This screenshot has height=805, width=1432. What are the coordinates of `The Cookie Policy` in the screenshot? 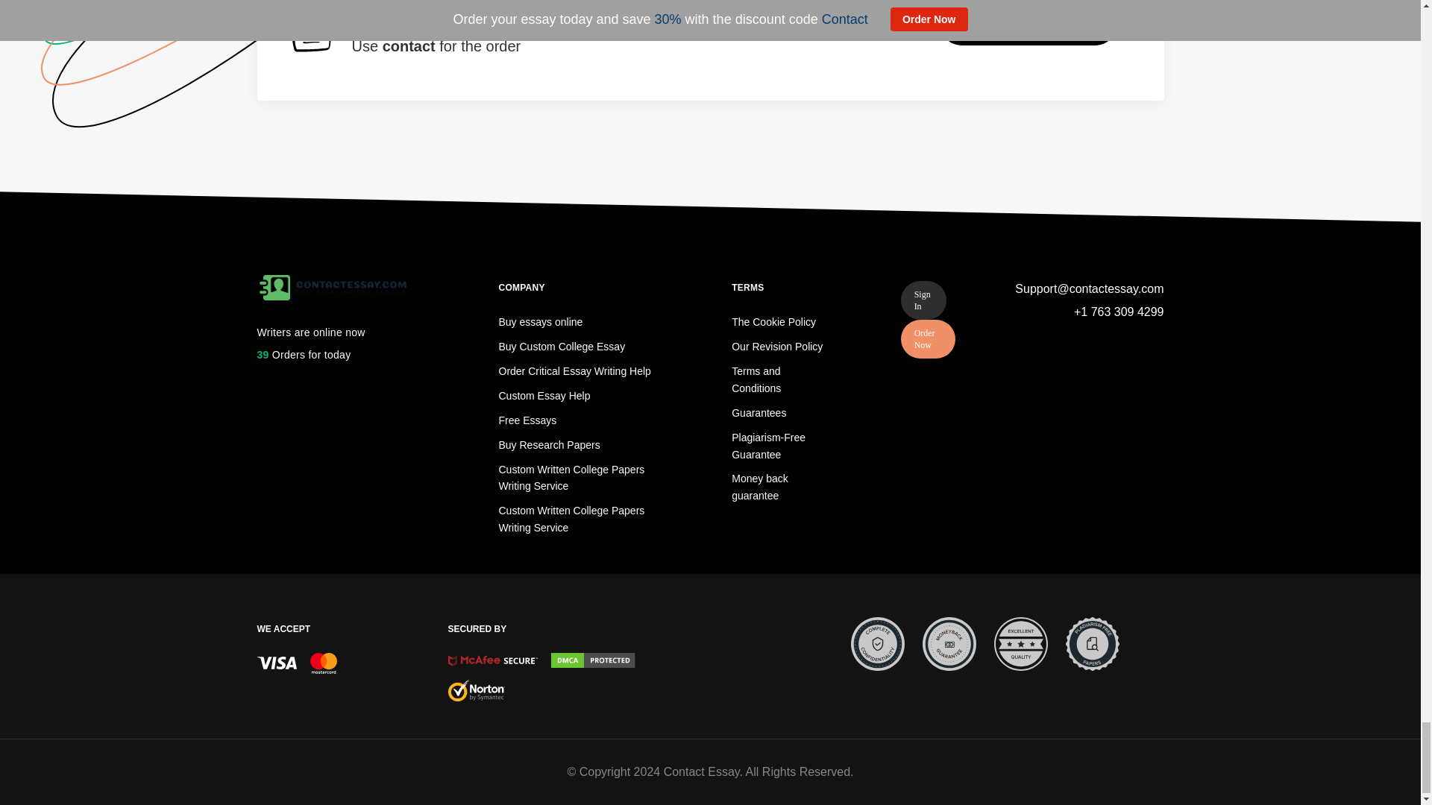 It's located at (774, 322).